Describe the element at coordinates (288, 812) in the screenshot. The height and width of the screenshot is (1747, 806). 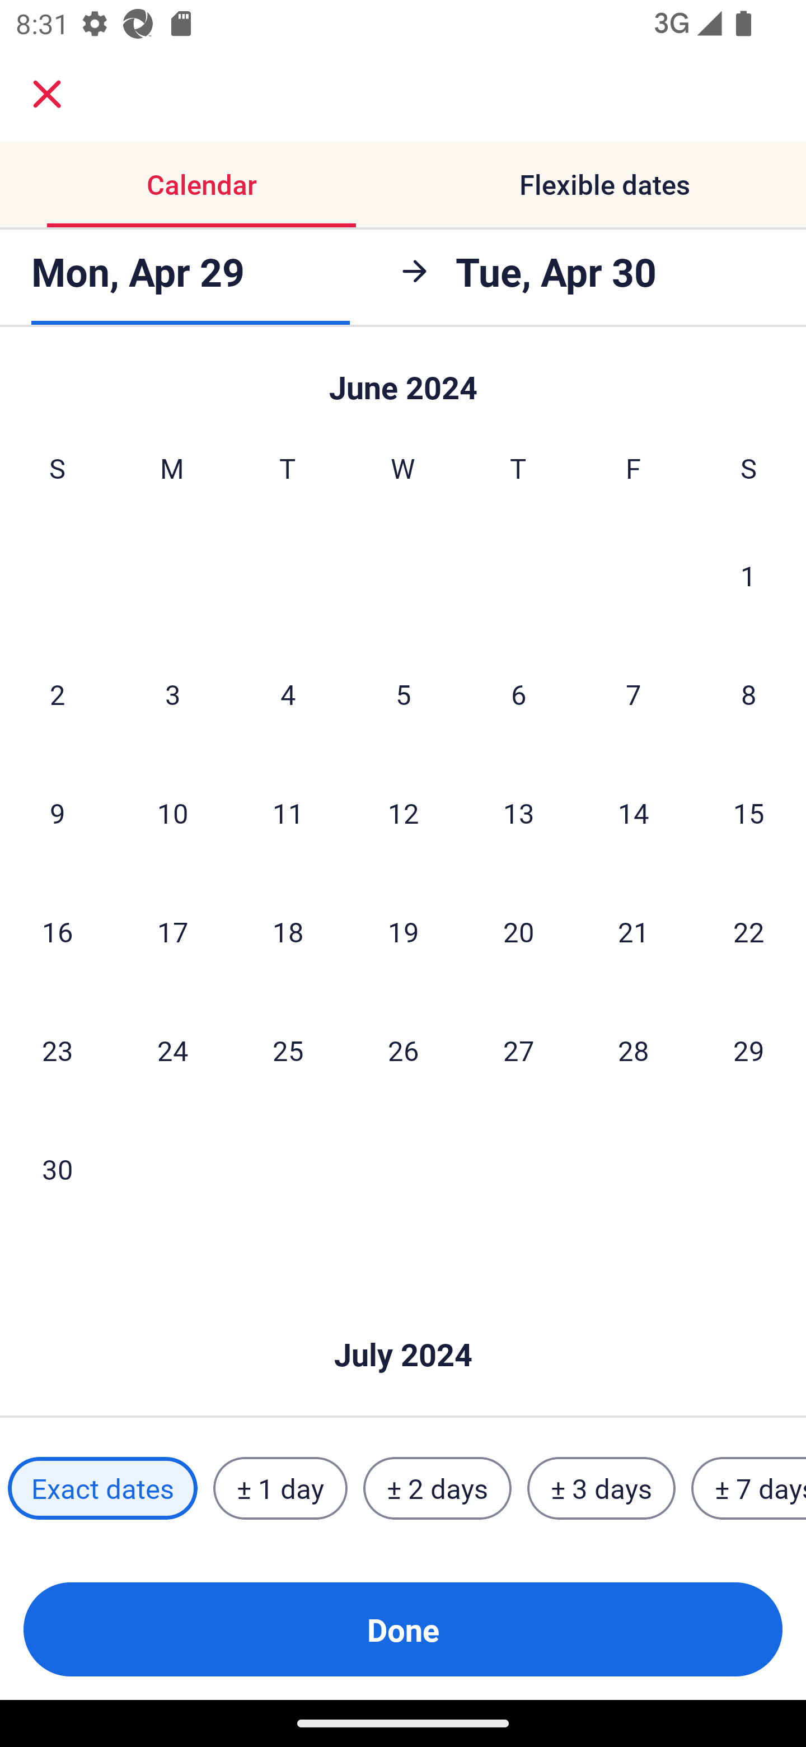
I see `11 Tuesday, June 11, 2024` at that location.